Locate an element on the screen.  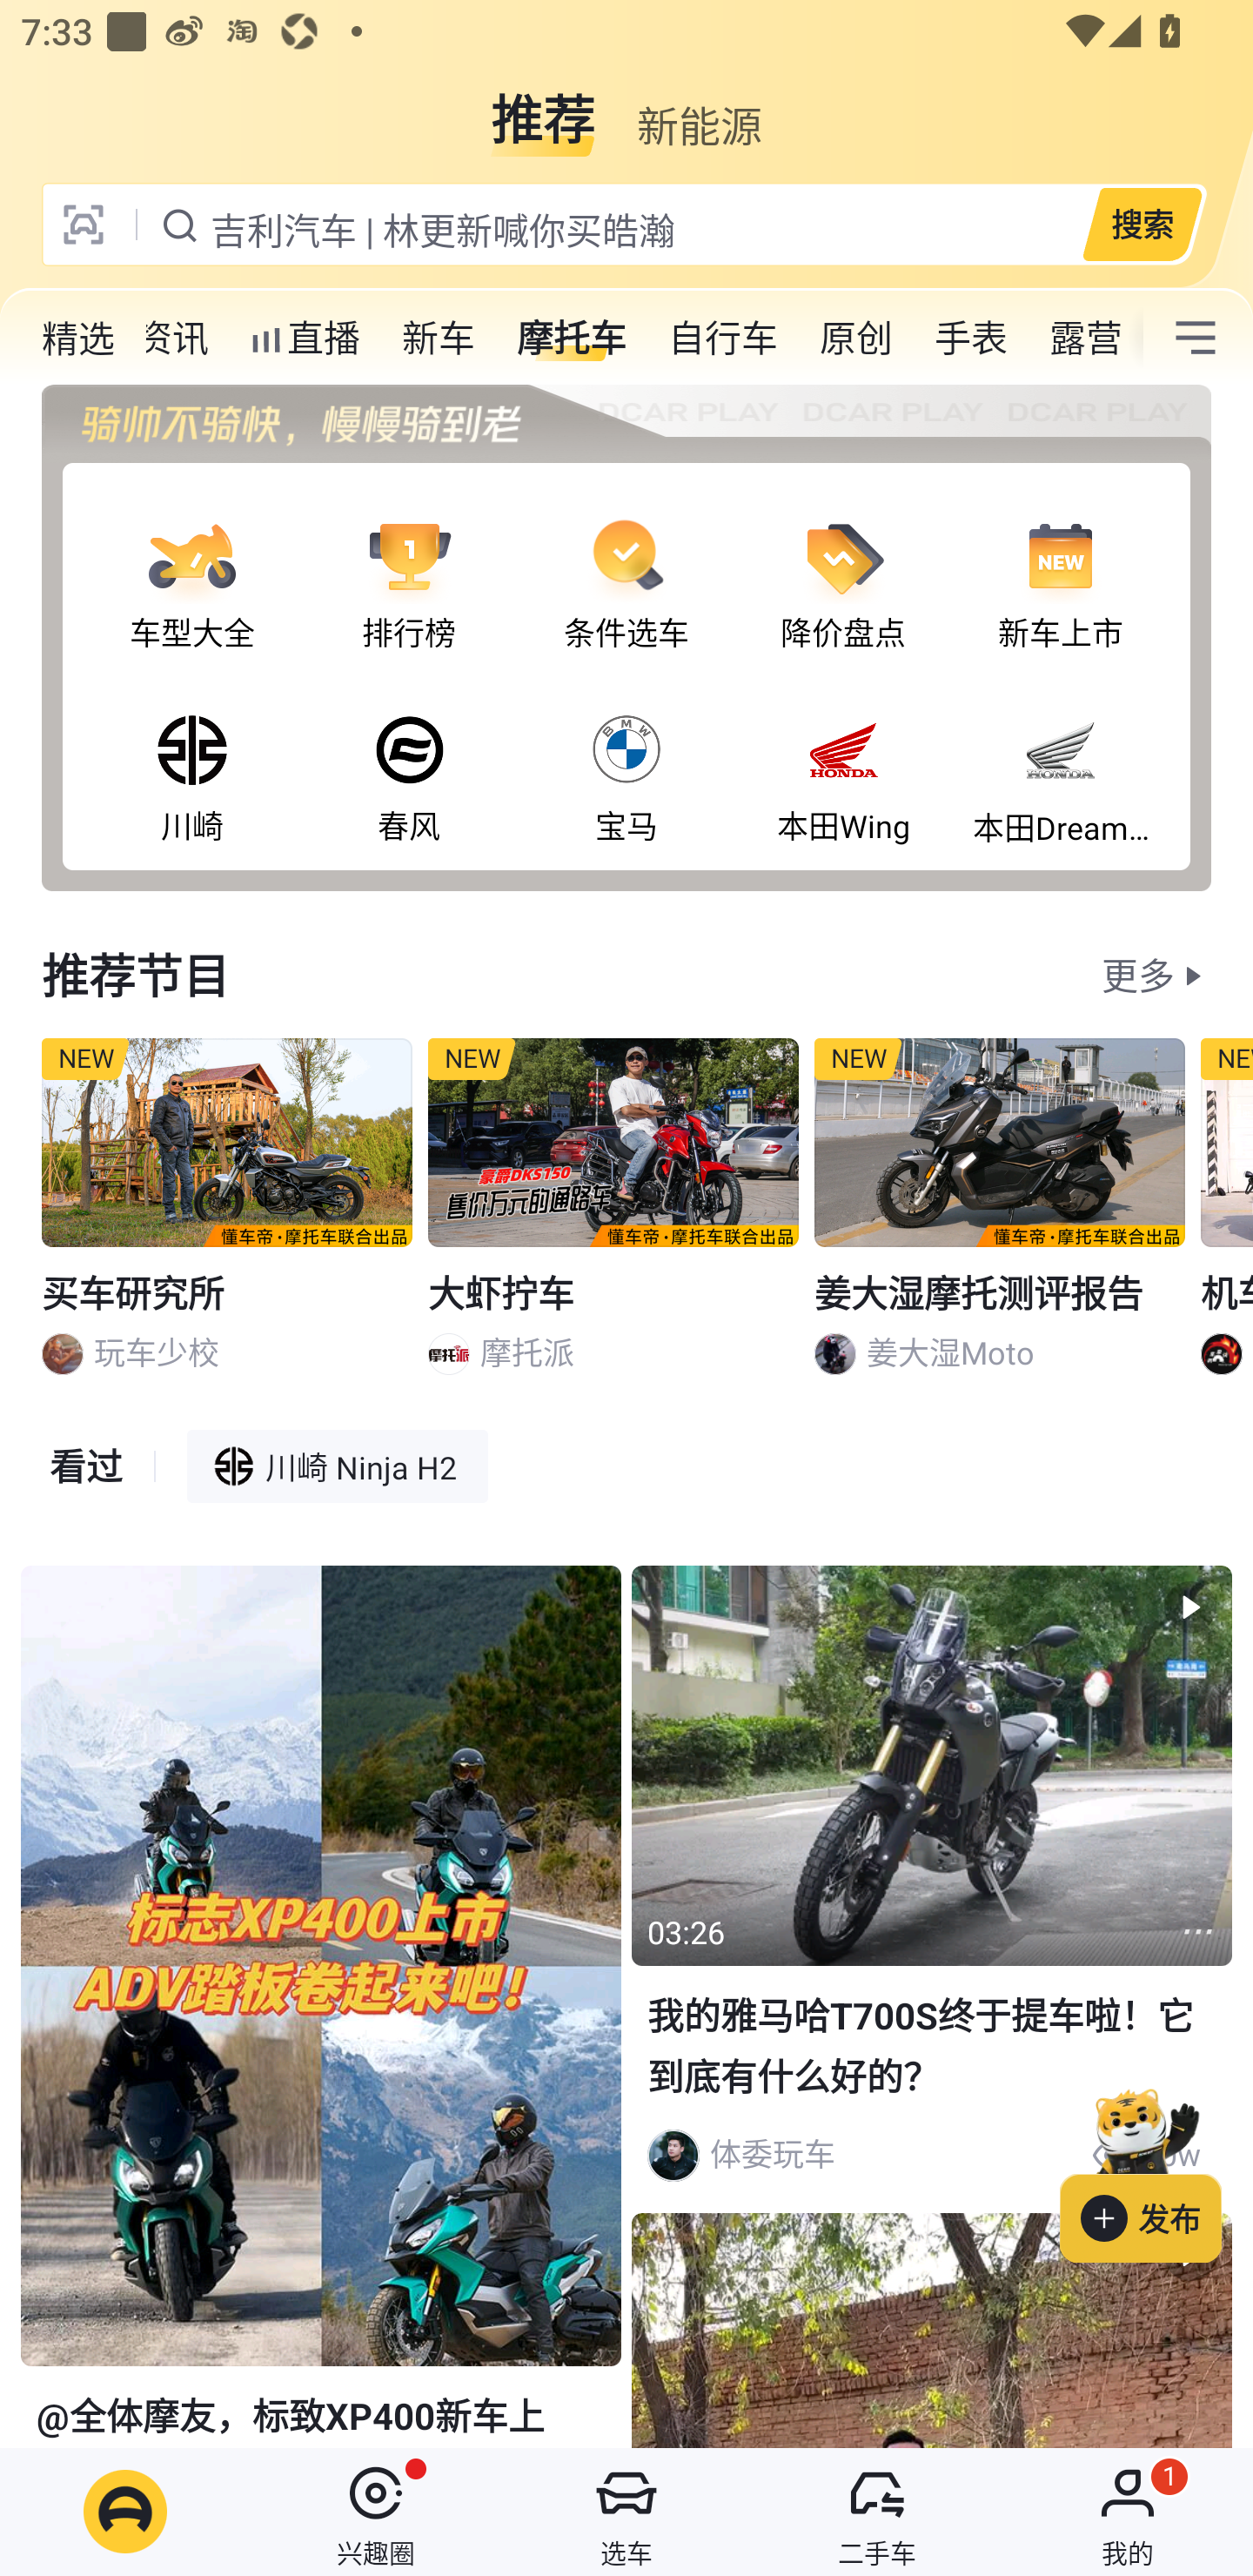
 is located at coordinates (1196, 338).